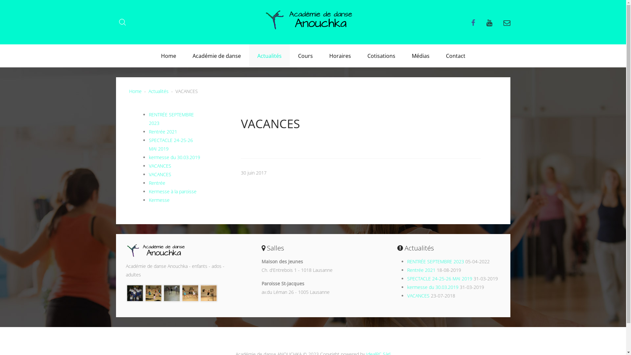 Image resolution: width=631 pixels, height=355 pixels. Describe the element at coordinates (456, 56) in the screenshot. I see `Contact` at that location.